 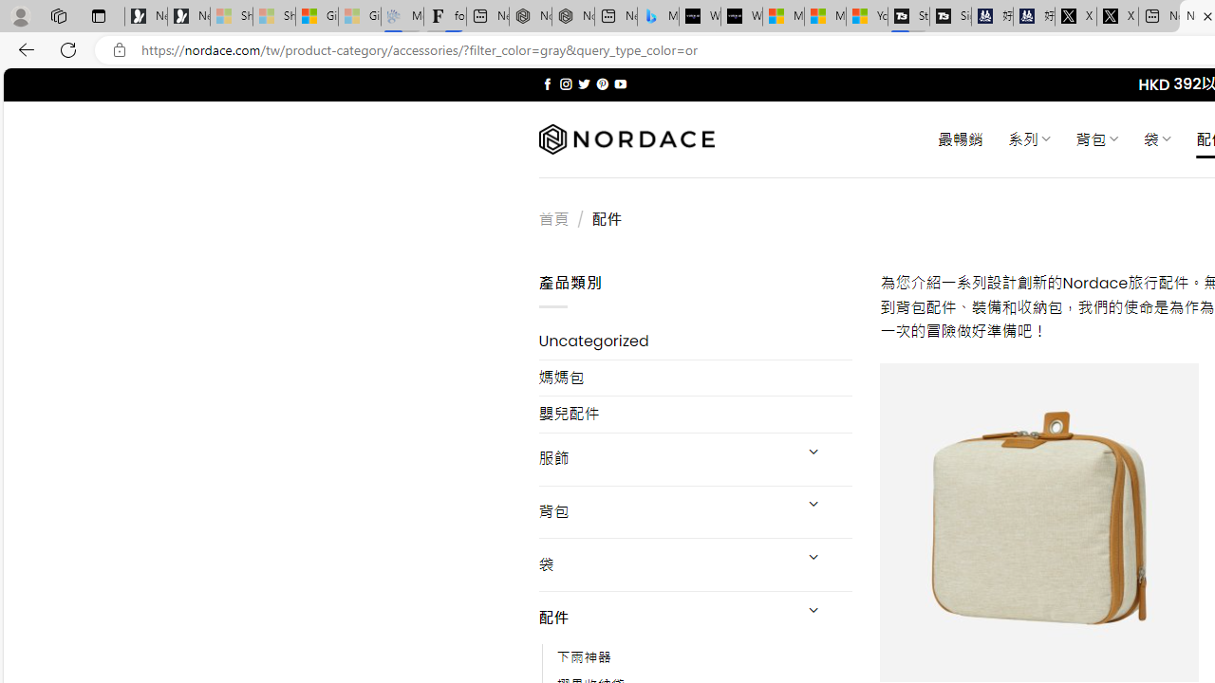 What do you see at coordinates (585, 83) in the screenshot?
I see `Follow on Twitter` at bounding box center [585, 83].